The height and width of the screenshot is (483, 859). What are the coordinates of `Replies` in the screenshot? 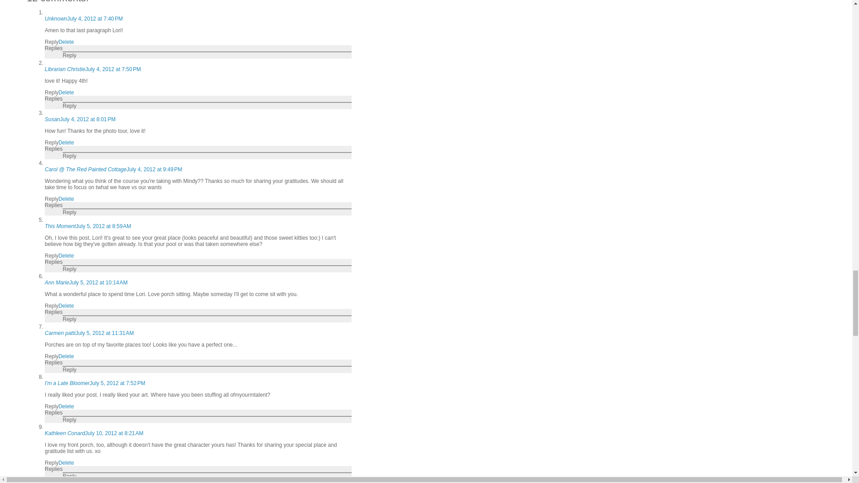 It's located at (54, 48).